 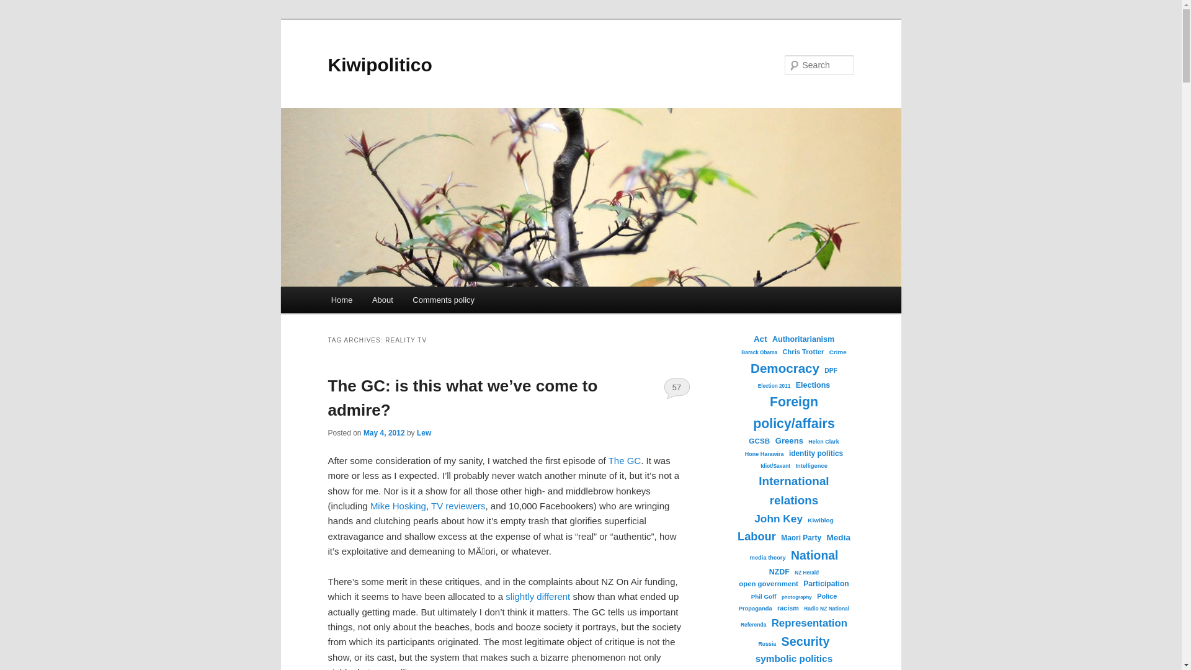 What do you see at coordinates (382, 300) in the screenshot?
I see `About` at bounding box center [382, 300].